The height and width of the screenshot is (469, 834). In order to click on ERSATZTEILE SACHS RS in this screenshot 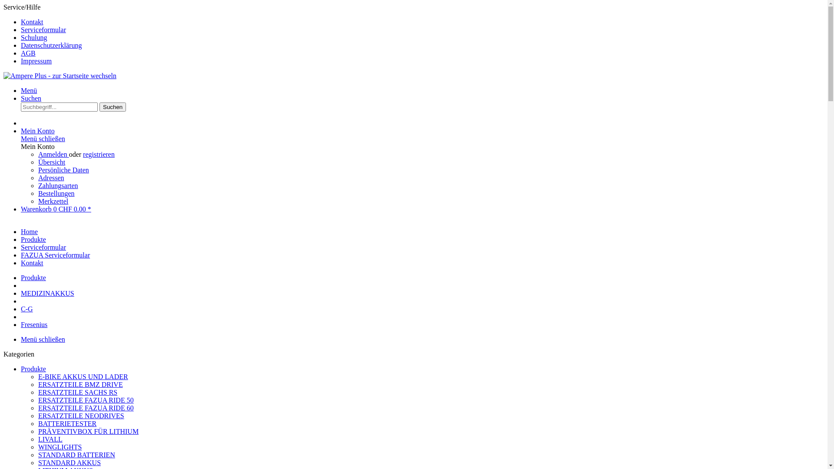, I will do `click(78, 393)`.